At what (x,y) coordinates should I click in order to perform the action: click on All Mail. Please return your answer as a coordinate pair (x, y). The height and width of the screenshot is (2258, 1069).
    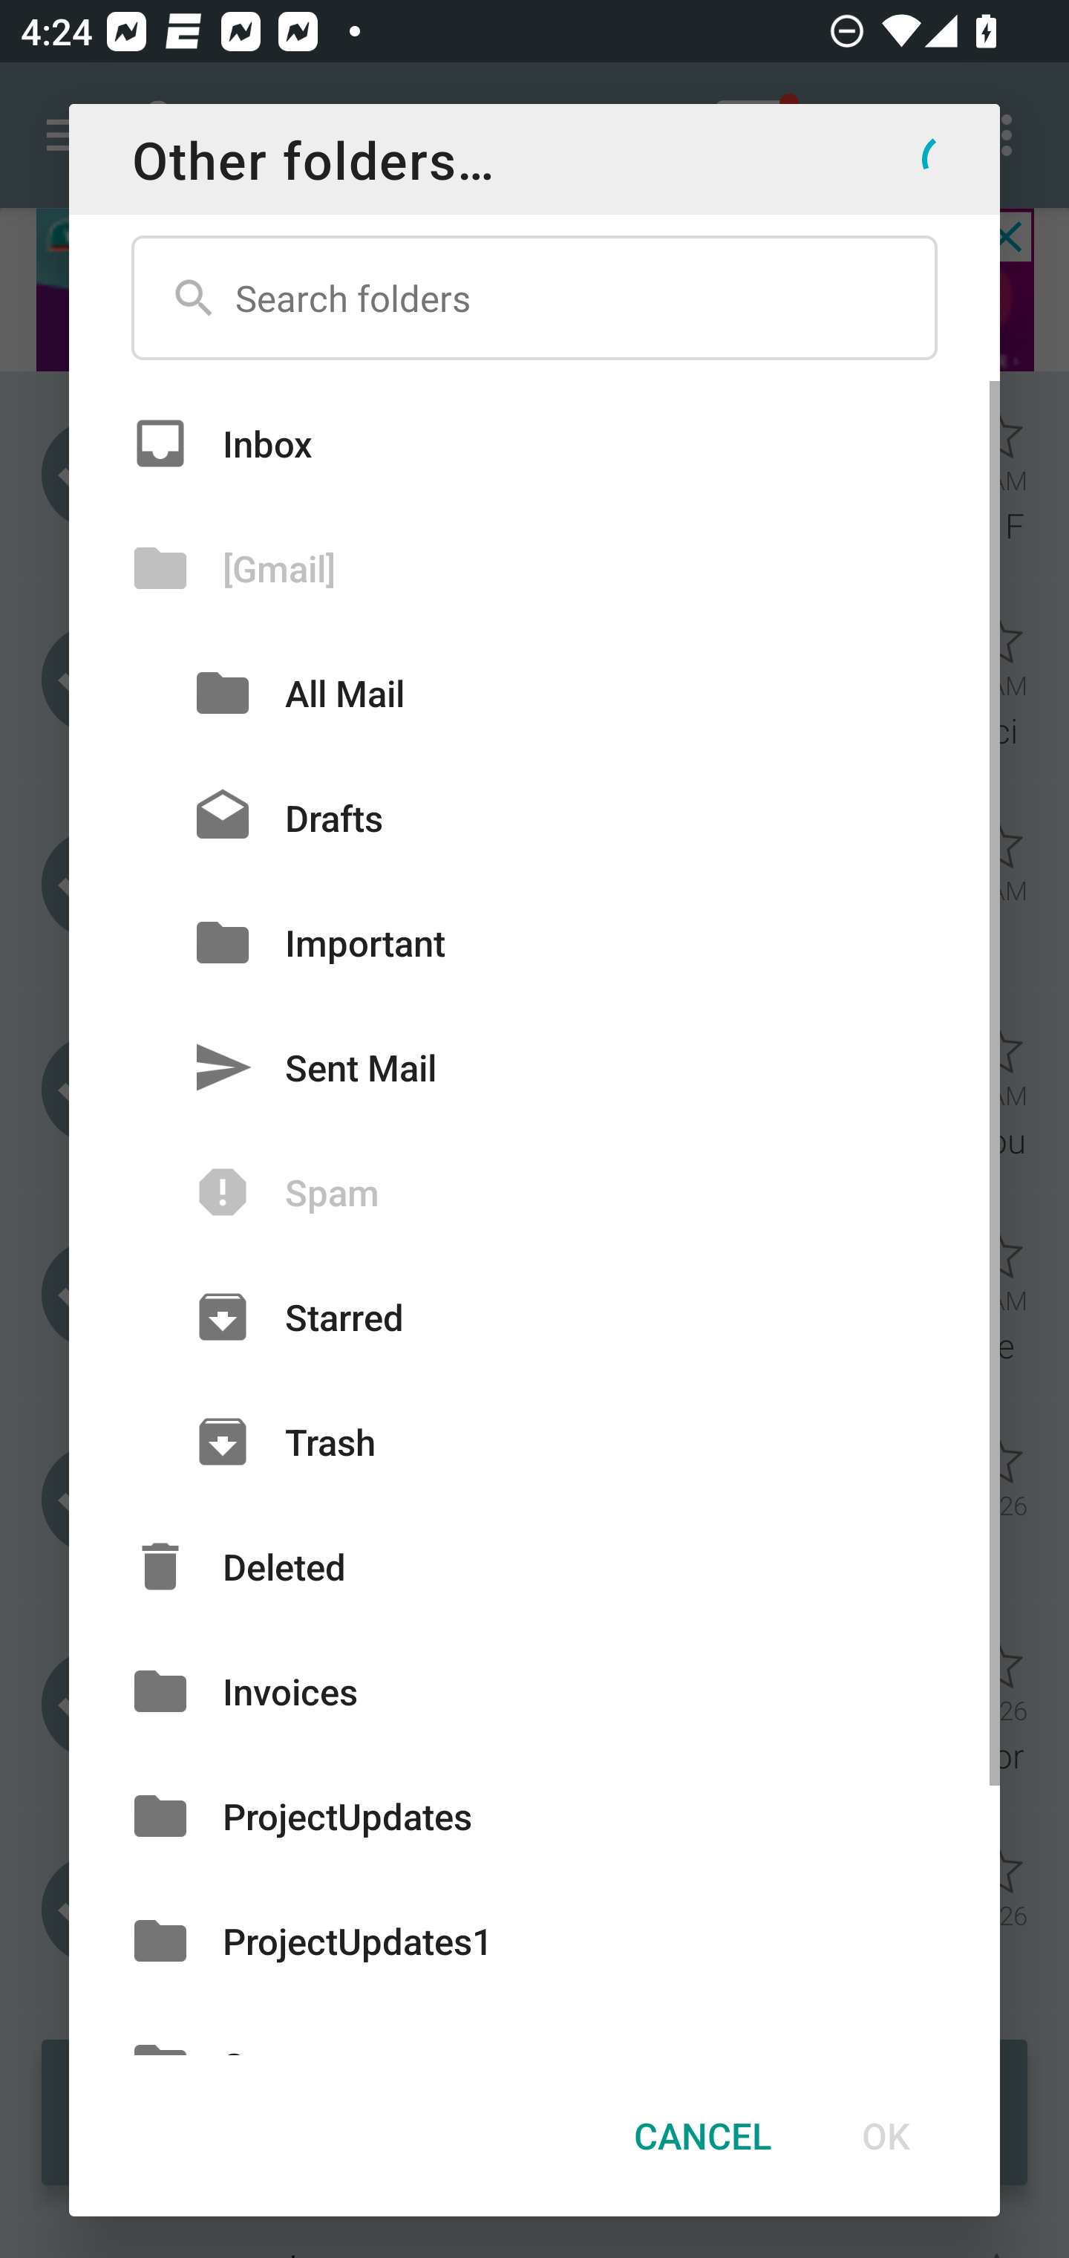
    Looking at the image, I should click on (534, 693).